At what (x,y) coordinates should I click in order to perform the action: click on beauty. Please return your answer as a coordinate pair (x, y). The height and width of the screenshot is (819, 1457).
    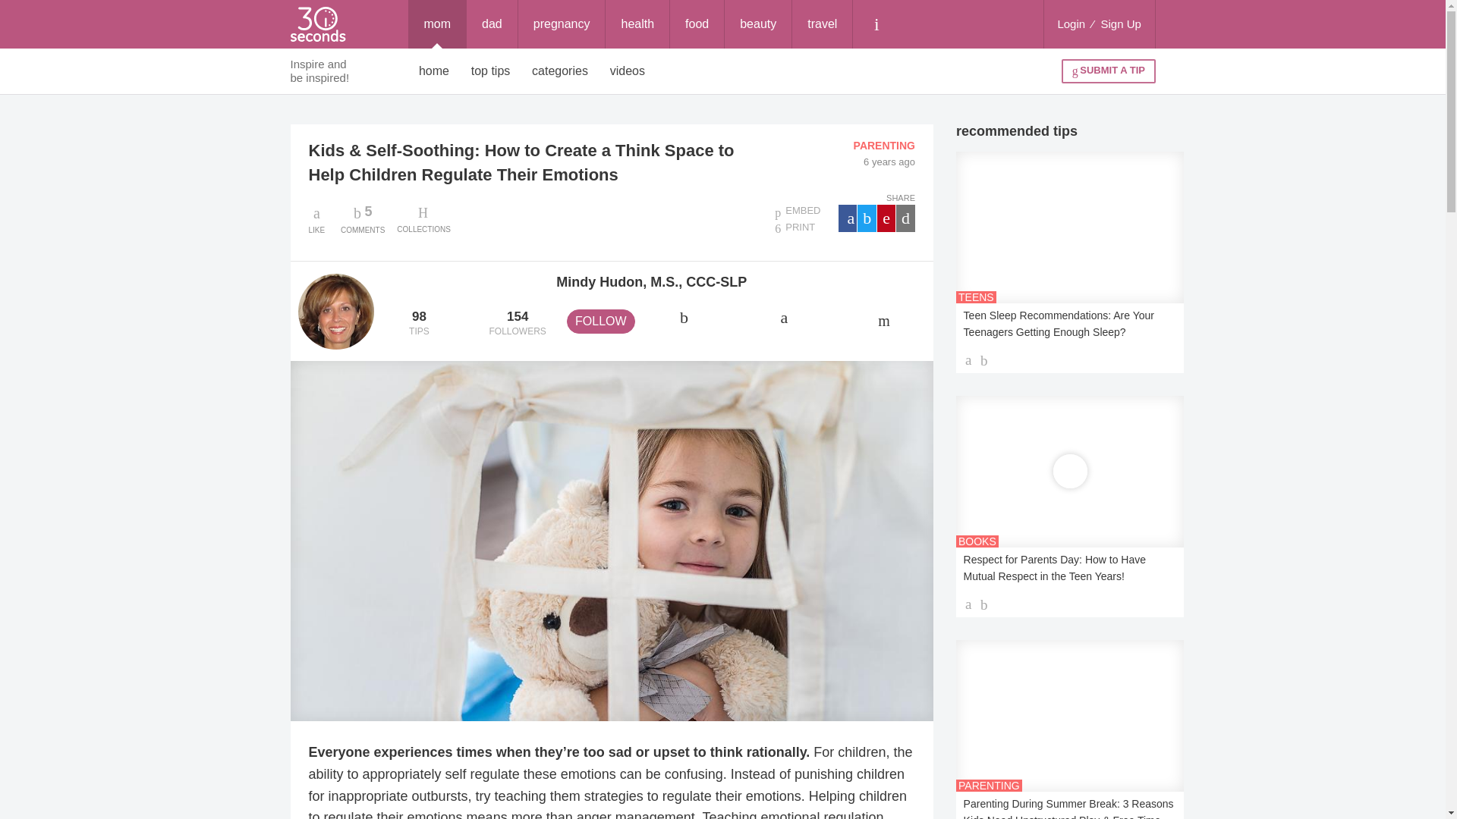
    Looking at the image, I should click on (697, 24).